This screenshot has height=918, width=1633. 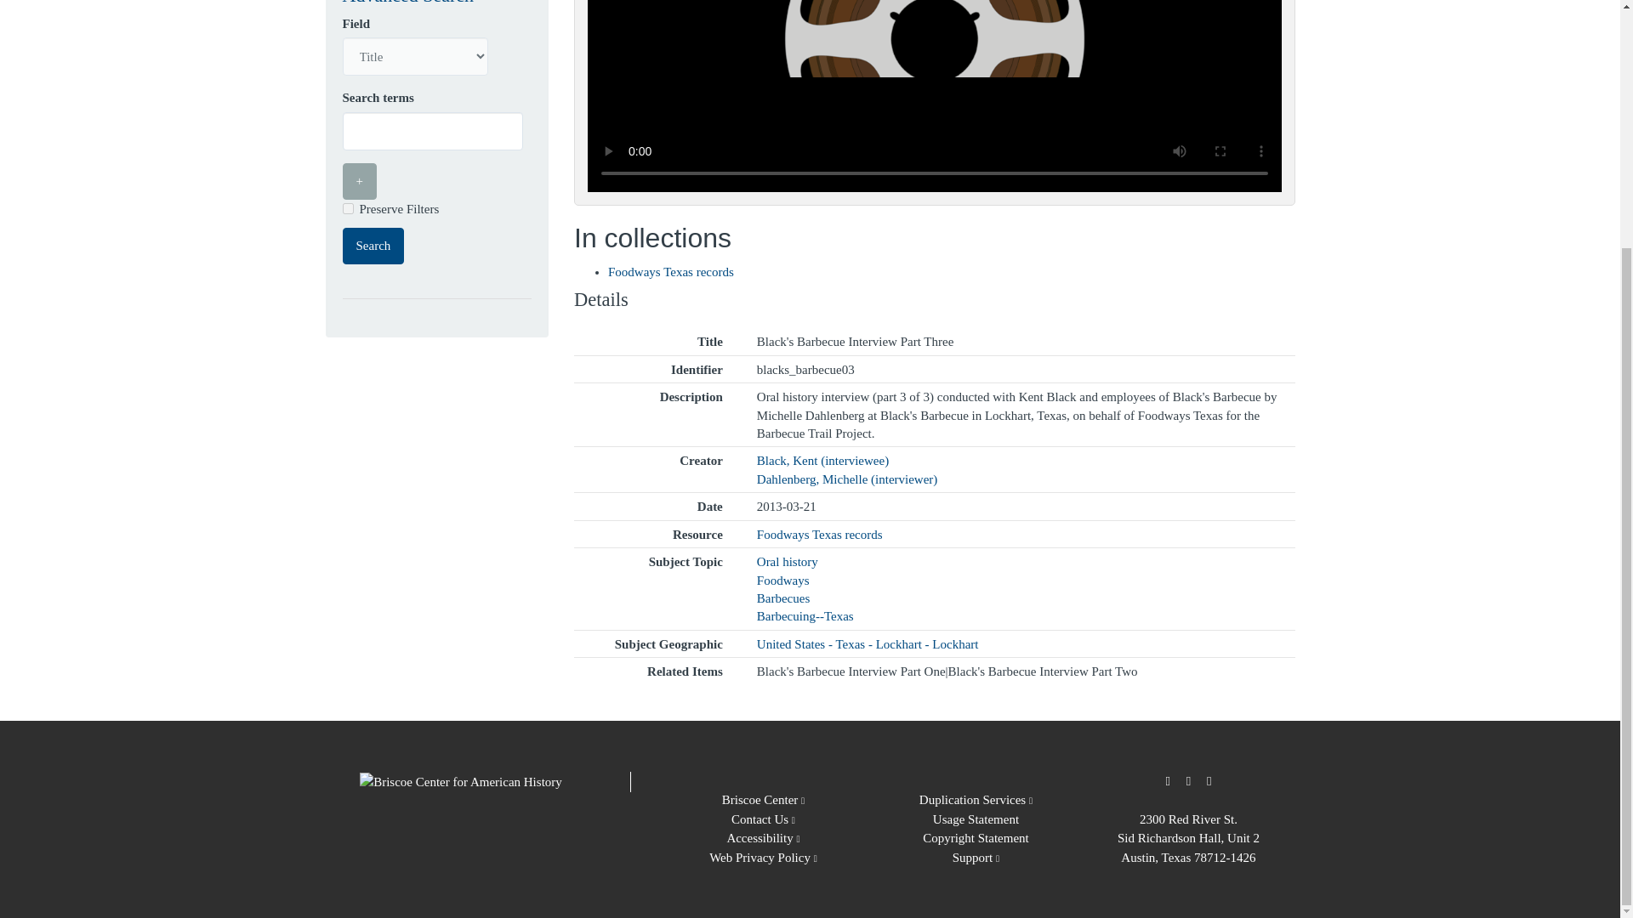 What do you see at coordinates (976, 858) in the screenshot?
I see `Support` at bounding box center [976, 858].